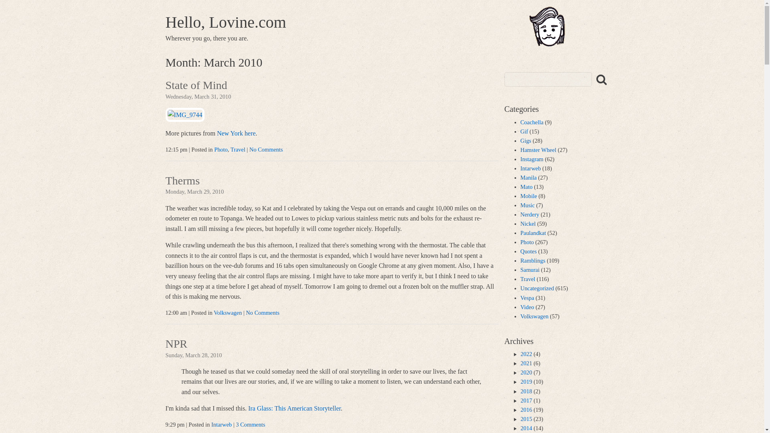  I want to click on Ira Glass: This American Storyteller, so click(294, 408).